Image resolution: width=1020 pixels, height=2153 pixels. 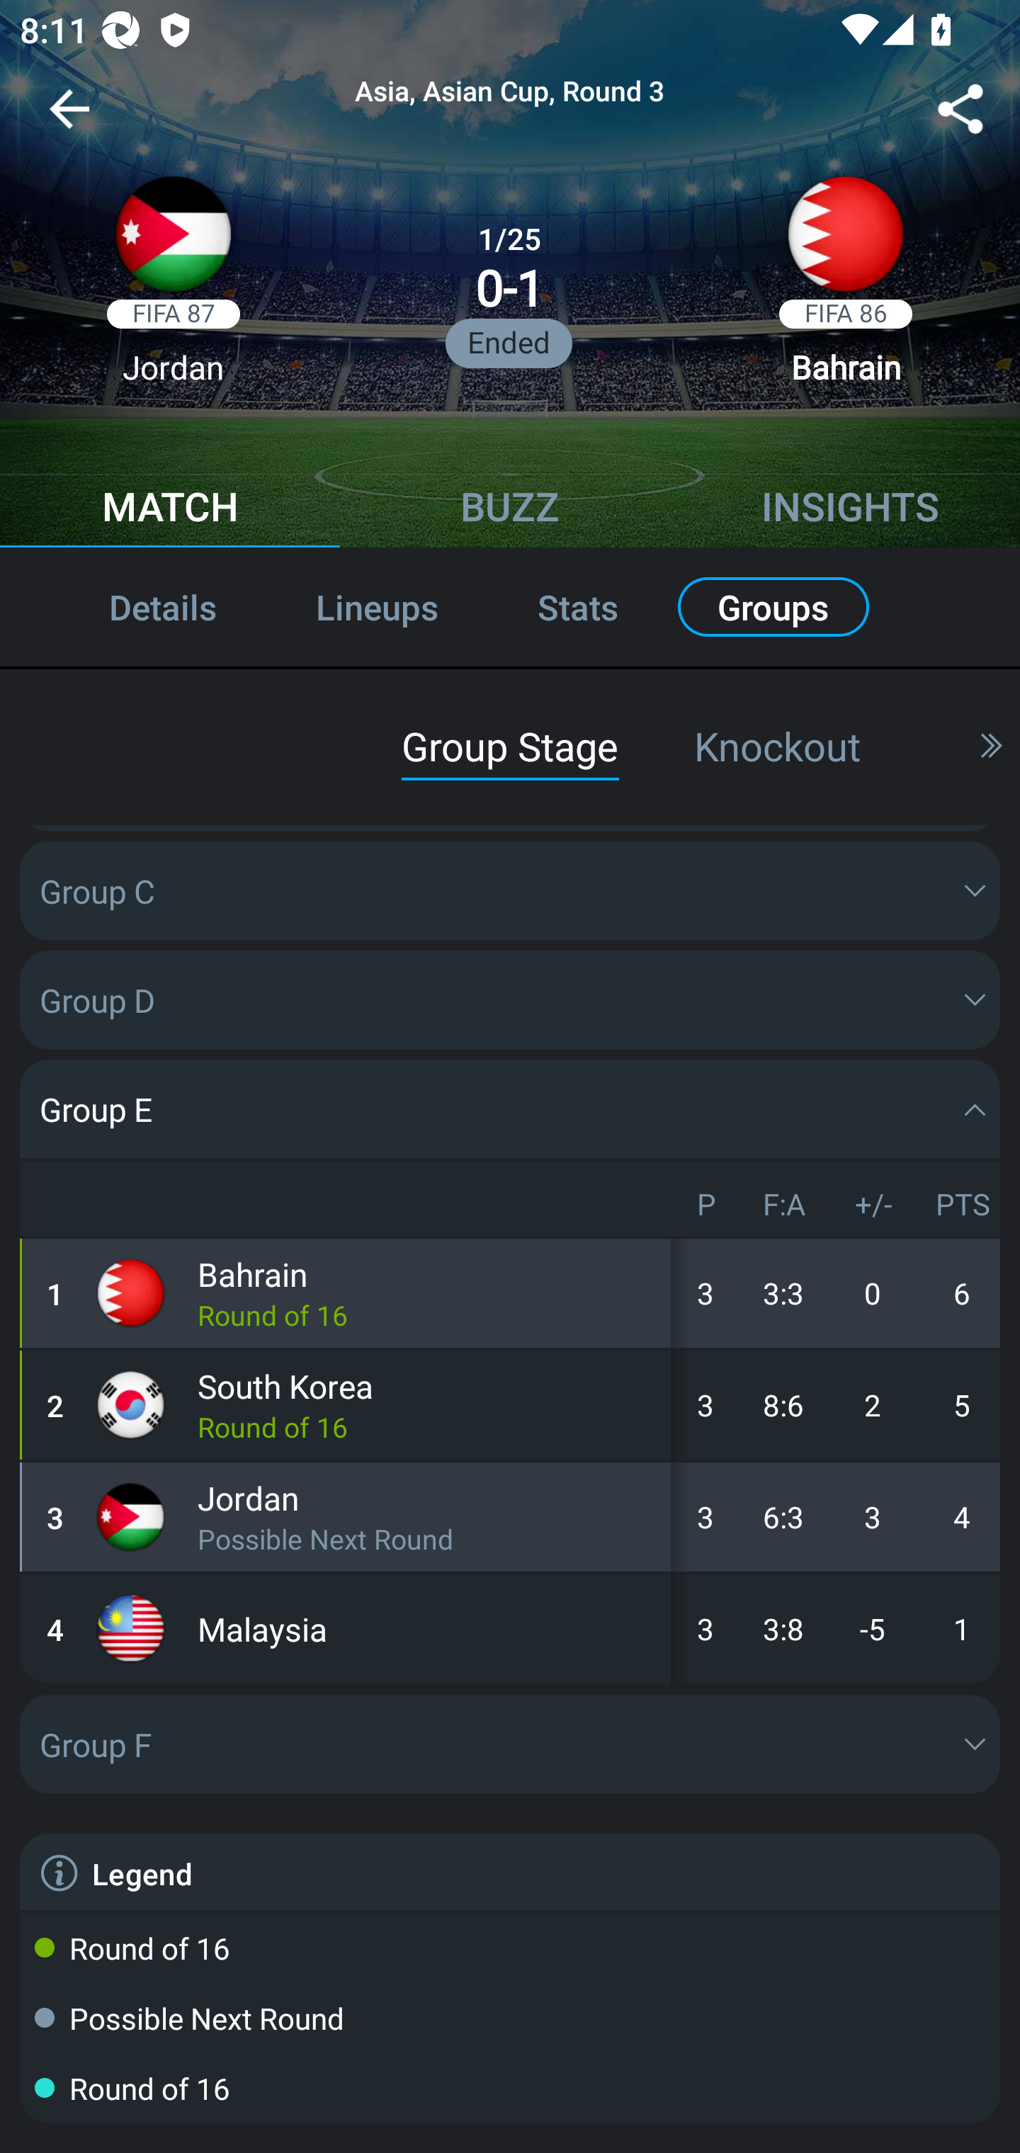 I want to click on Navigate up, so click(x=69, y=119).